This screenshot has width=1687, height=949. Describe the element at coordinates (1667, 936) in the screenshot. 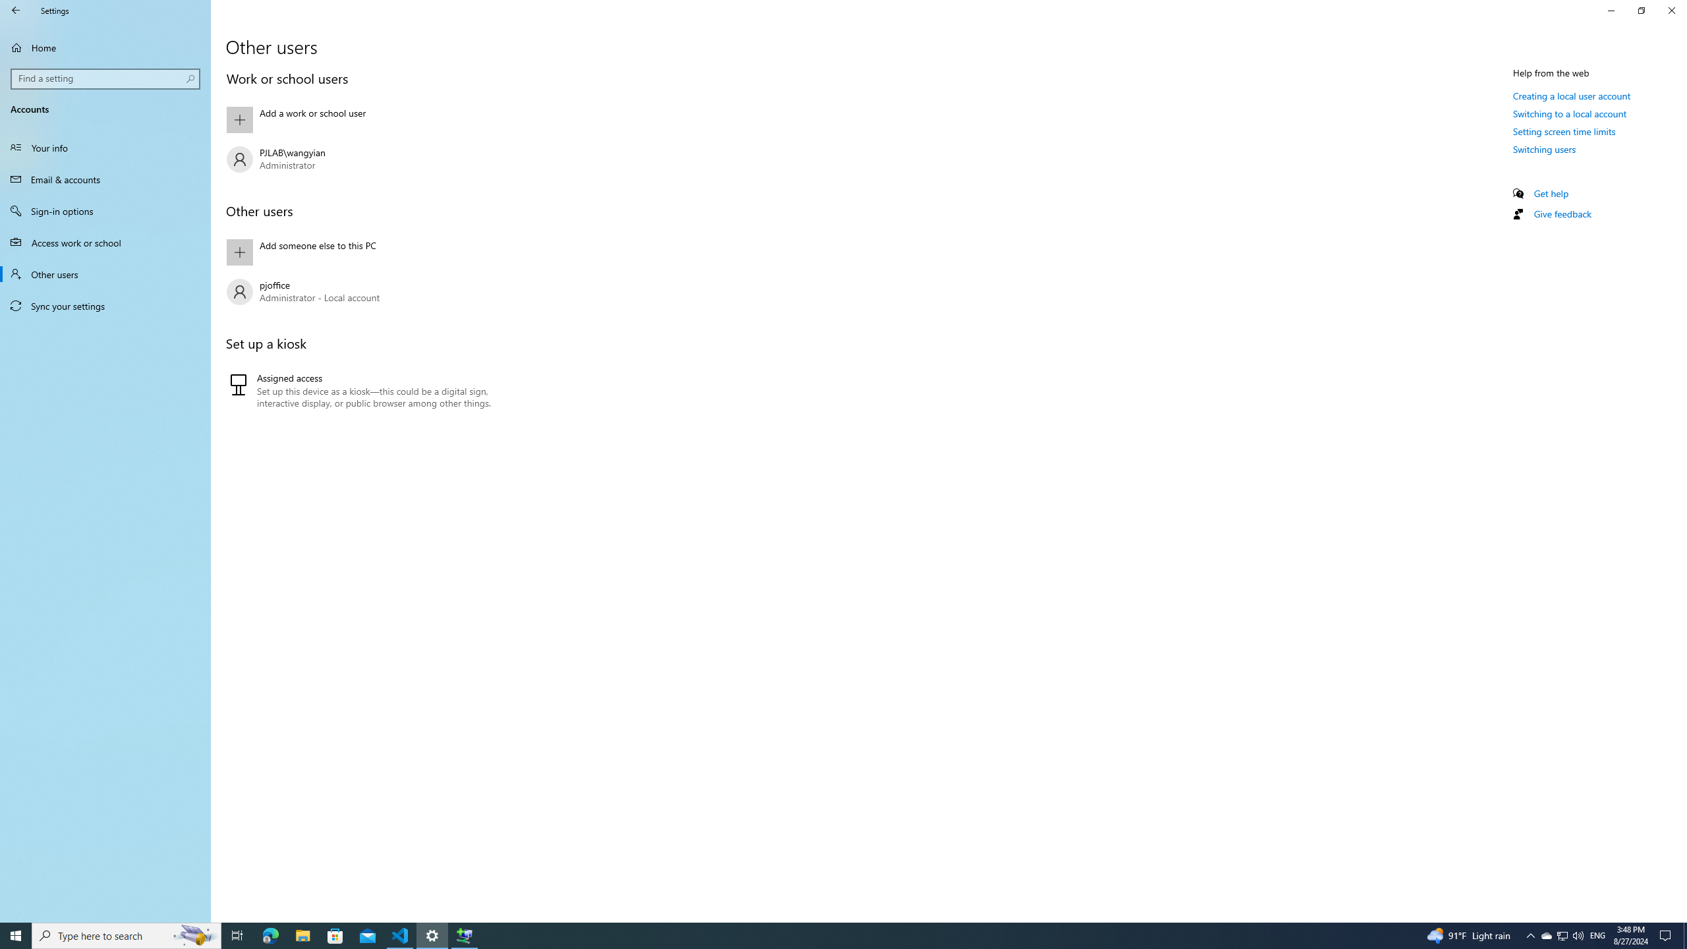

I see `Action Center, No new notifications` at that location.